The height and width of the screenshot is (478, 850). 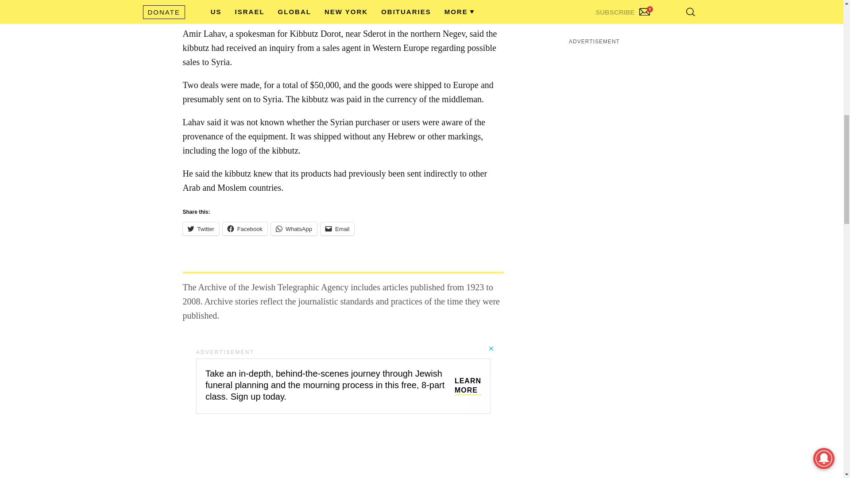 What do you see at coordinates (337, 229) in the screenshot?
I see `Click to email a link to a friend` at bounding box center [337, 229].